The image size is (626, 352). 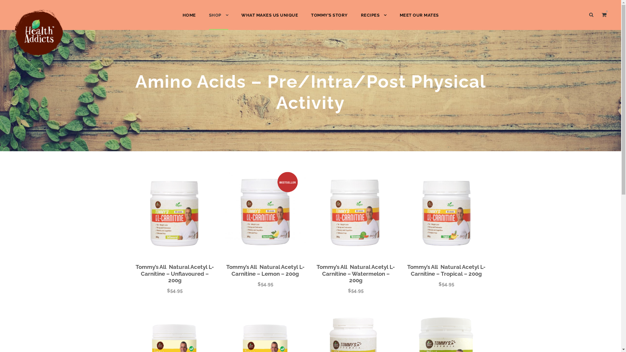 I want to click on SHOP, so click(x=237, y=244).